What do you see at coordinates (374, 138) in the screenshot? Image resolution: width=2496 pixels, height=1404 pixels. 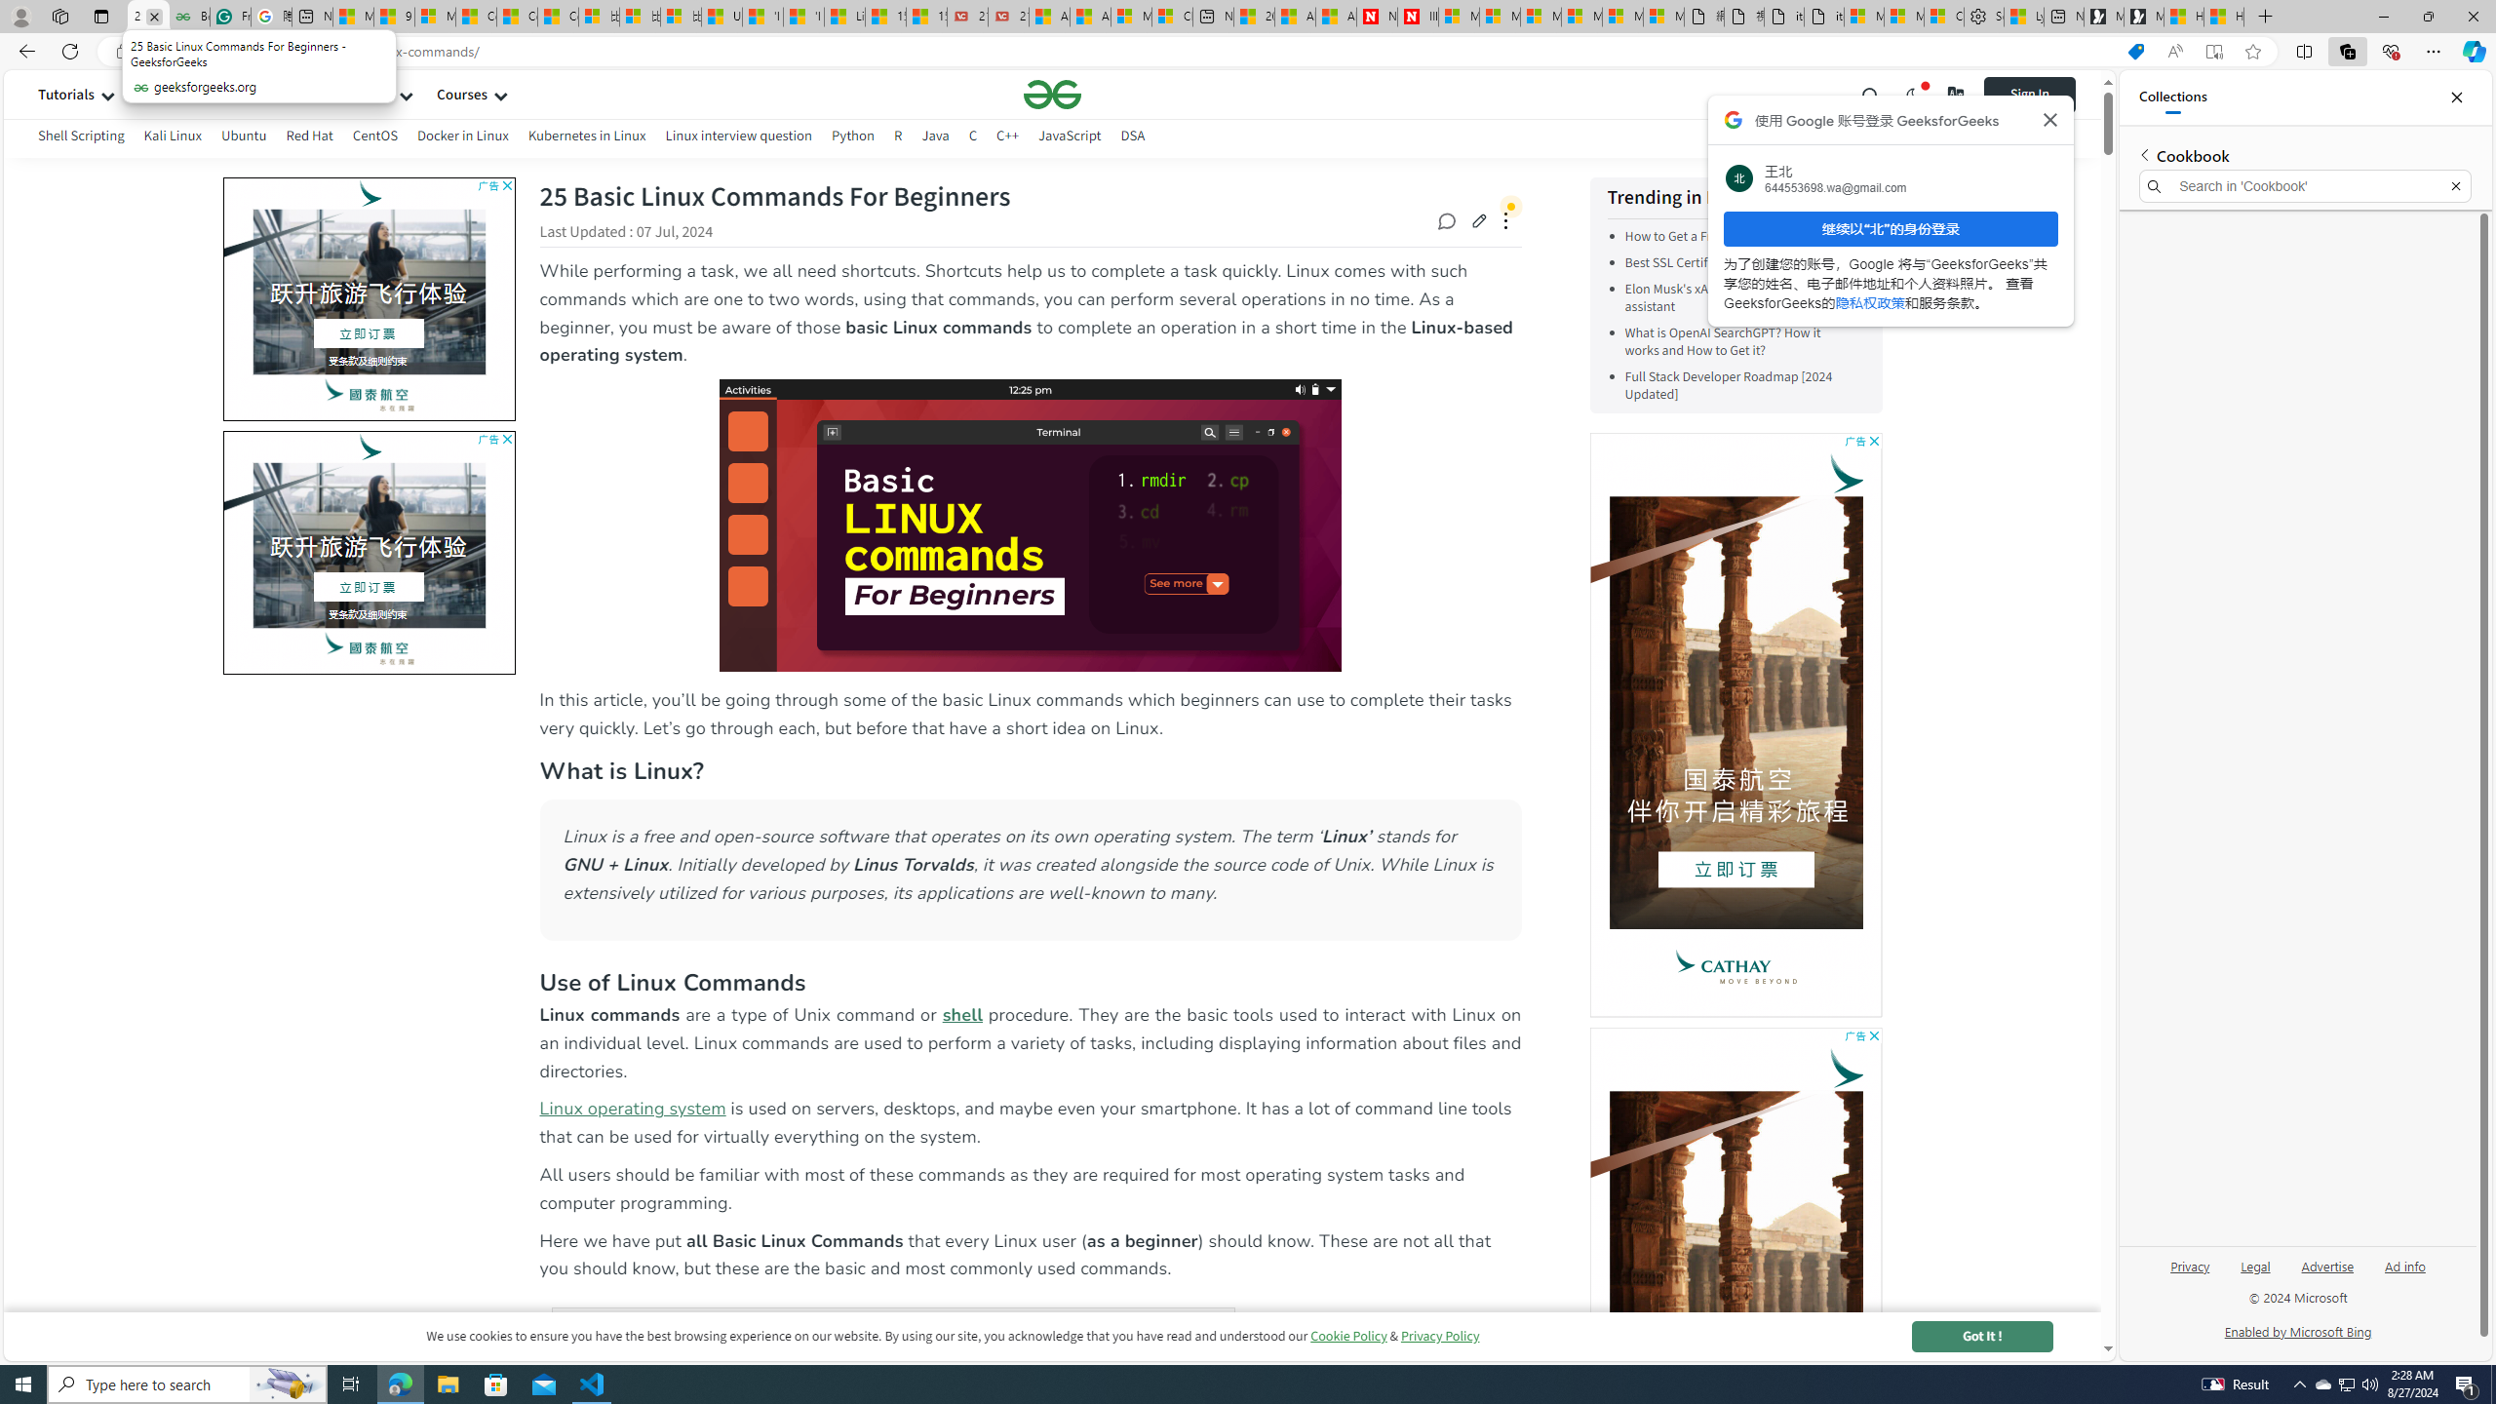 I see `CentOS` at bounding box center [374, 138].